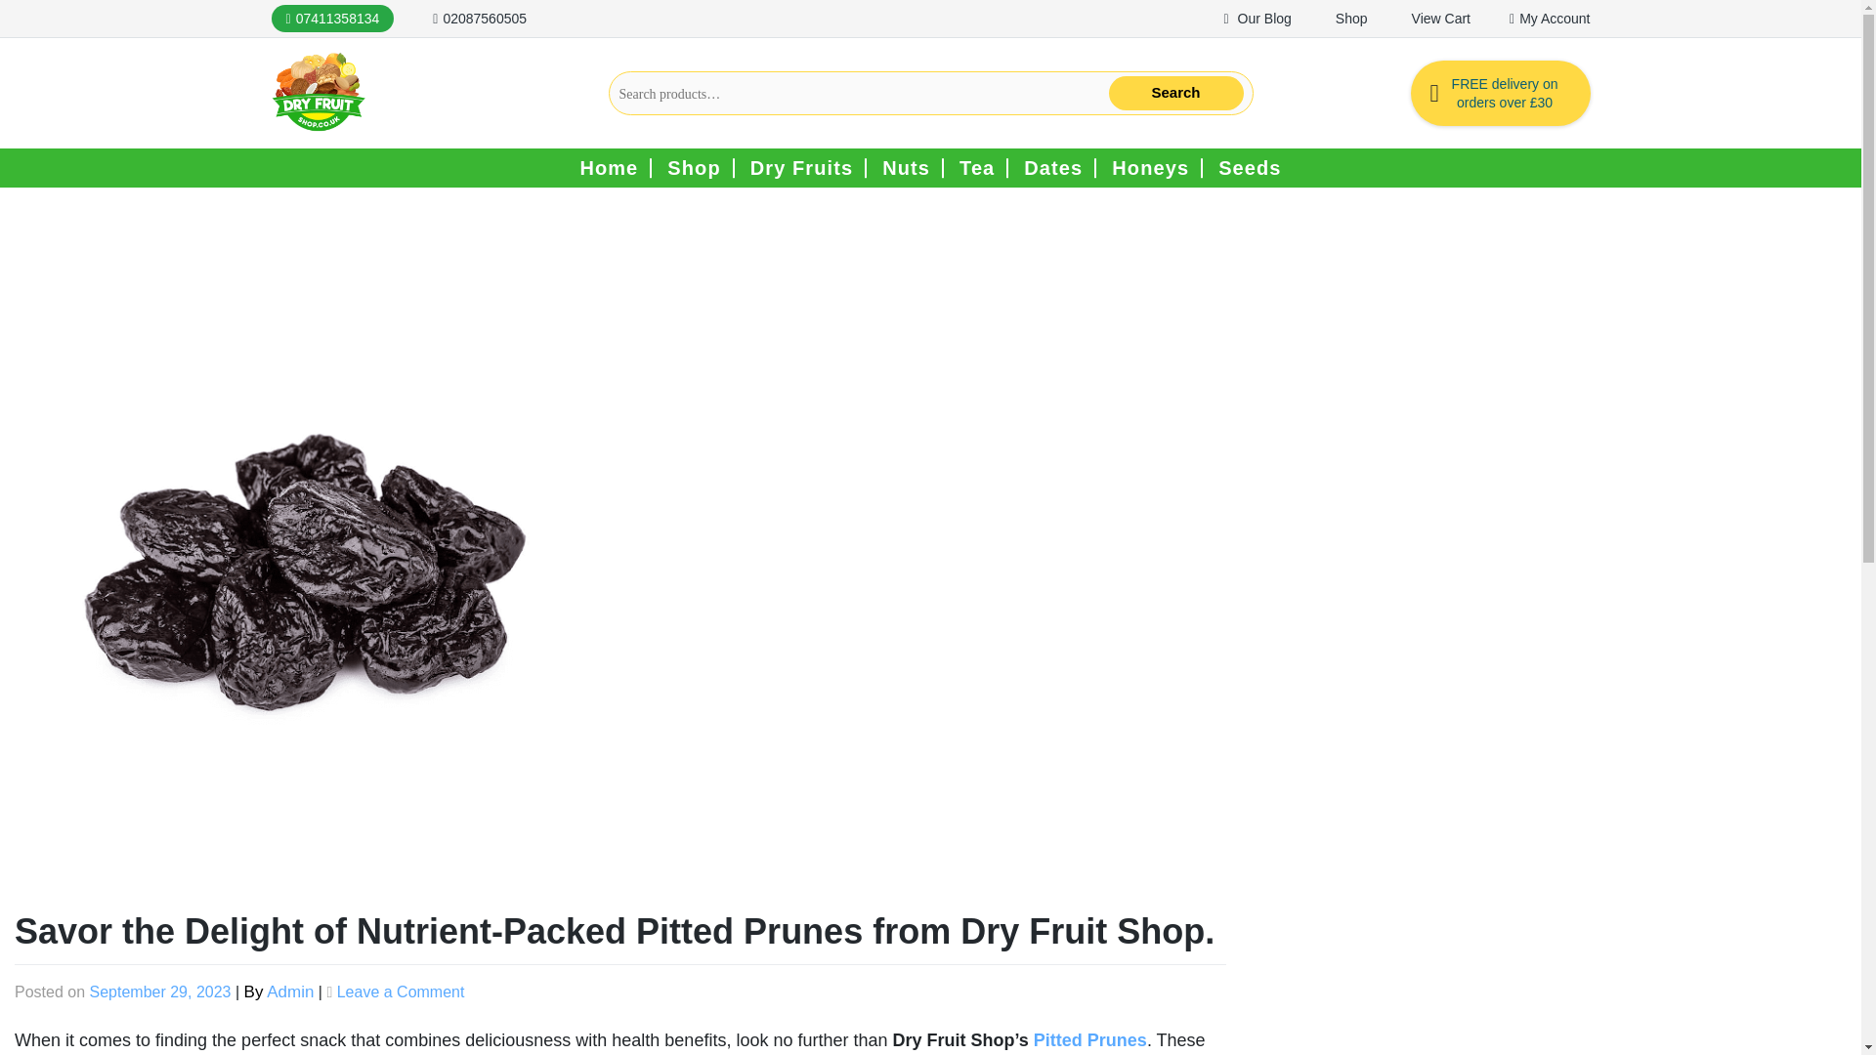 The image size is (1876, 1055). I want to click on Honeys, so click(1151, 167).